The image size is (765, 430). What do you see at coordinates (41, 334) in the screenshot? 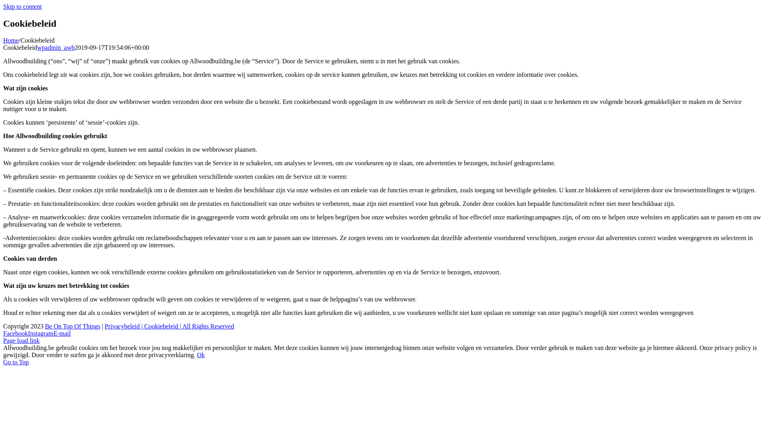
I see `Instagram` at bounding box center [41, 334].